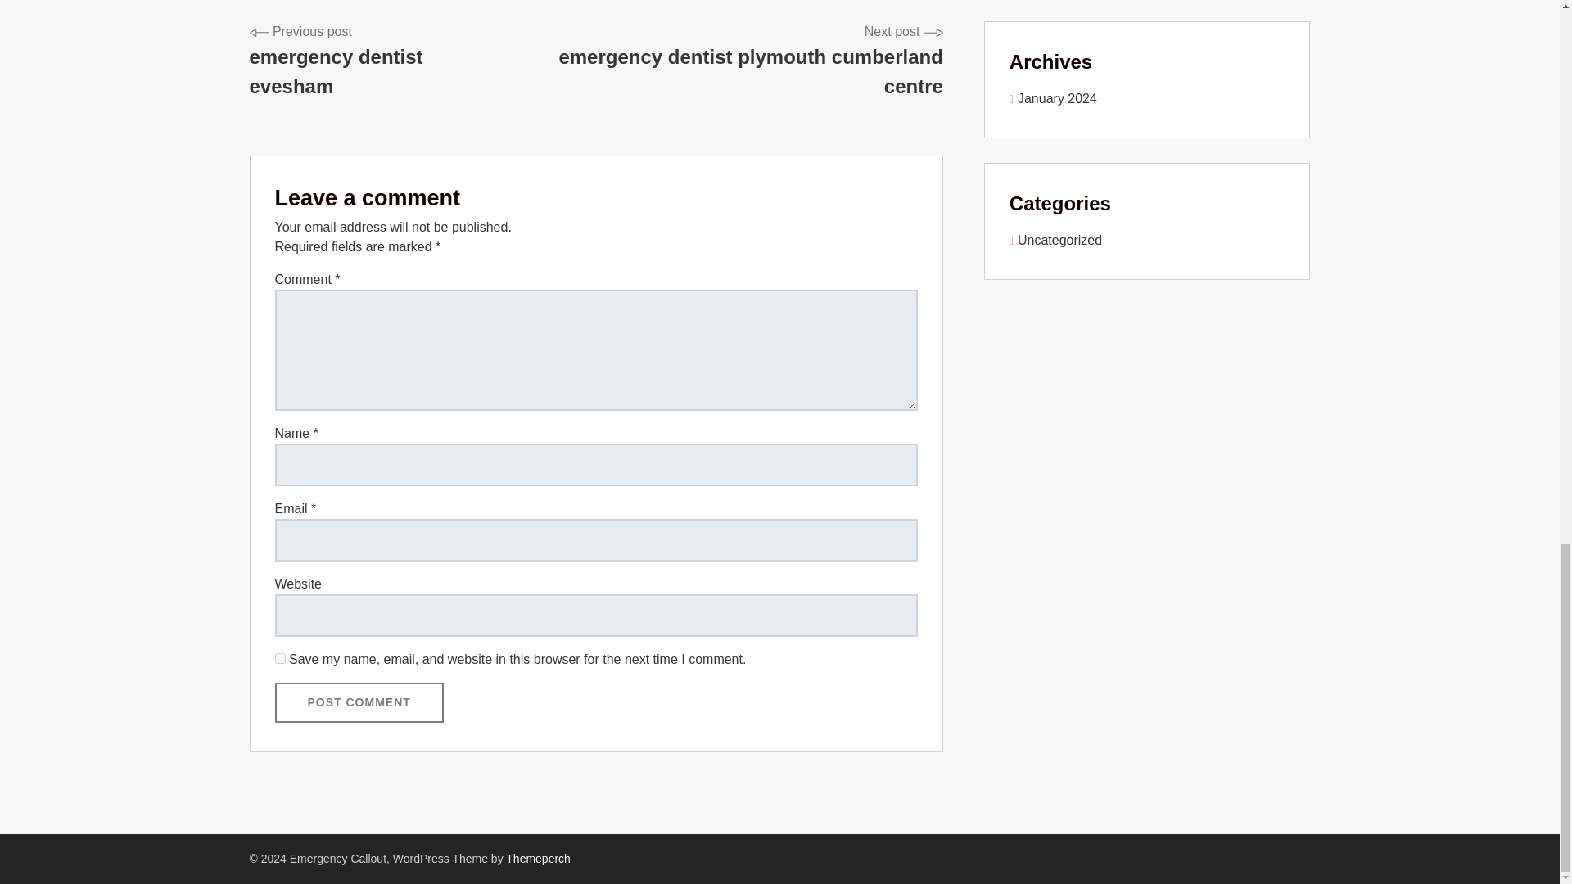  Describe the element at coordinates (1055, 241) in the screenshot. I see `Uncategorized` at that location.